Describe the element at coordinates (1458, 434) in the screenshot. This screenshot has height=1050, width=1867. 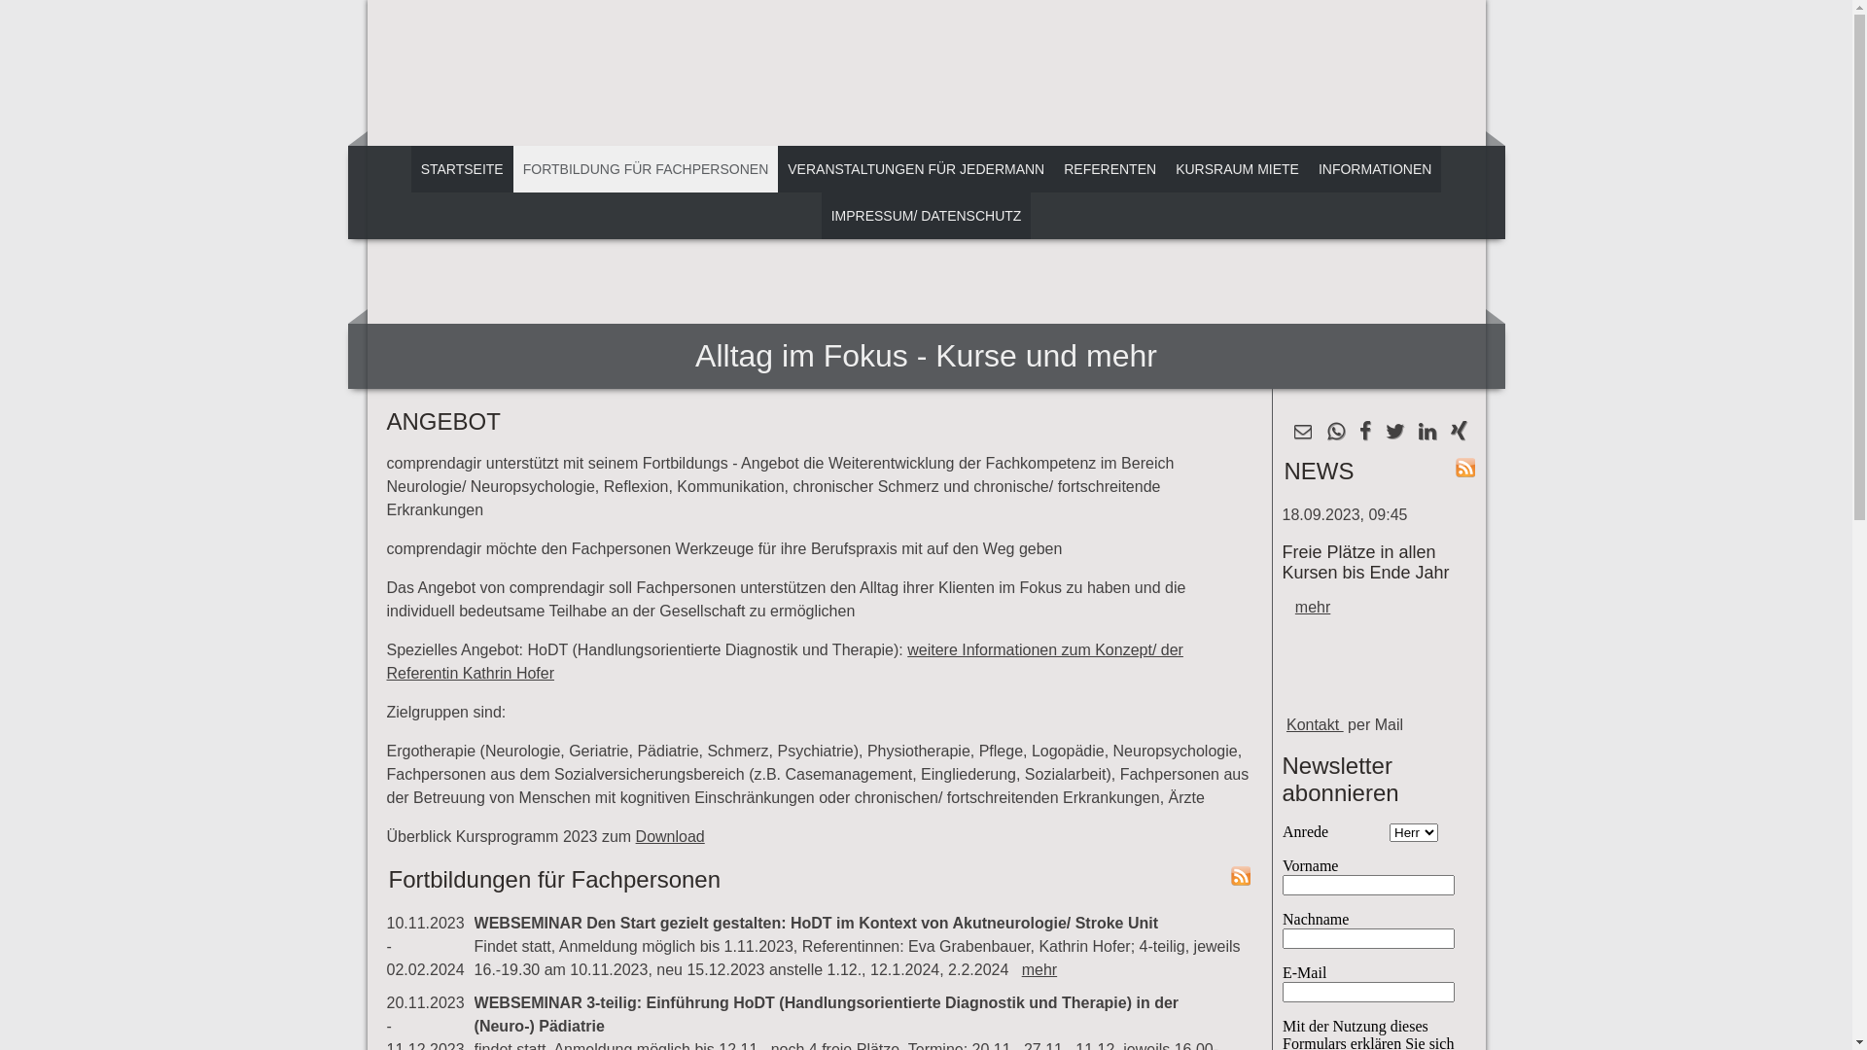
I see `Xing` at that location.